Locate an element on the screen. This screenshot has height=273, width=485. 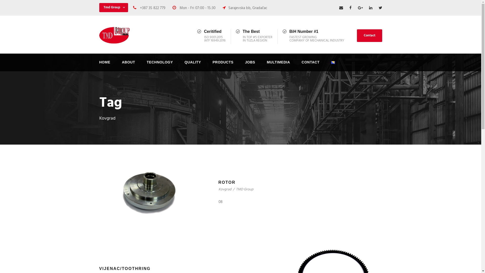
email is located at coordinates (341, 8).